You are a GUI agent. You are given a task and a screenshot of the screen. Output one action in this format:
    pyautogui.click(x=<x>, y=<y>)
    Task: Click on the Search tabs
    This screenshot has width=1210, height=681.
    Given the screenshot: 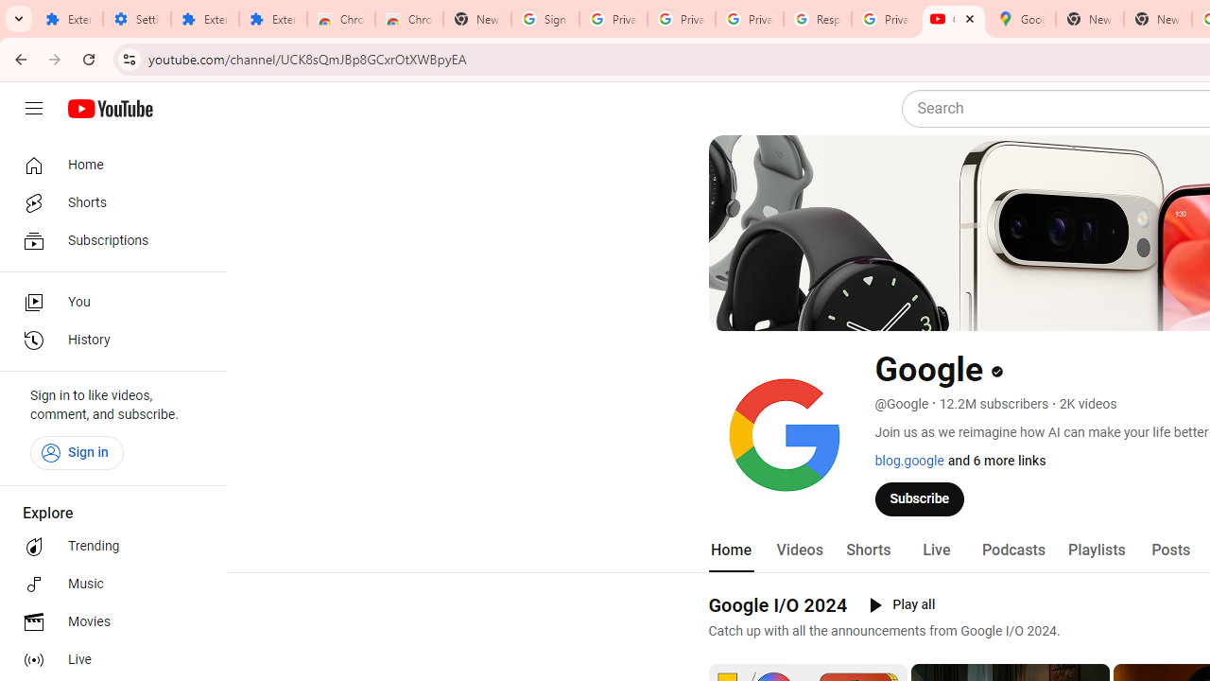 What is the action you would take?
    pyautogui.click(x=19, y=19)
    